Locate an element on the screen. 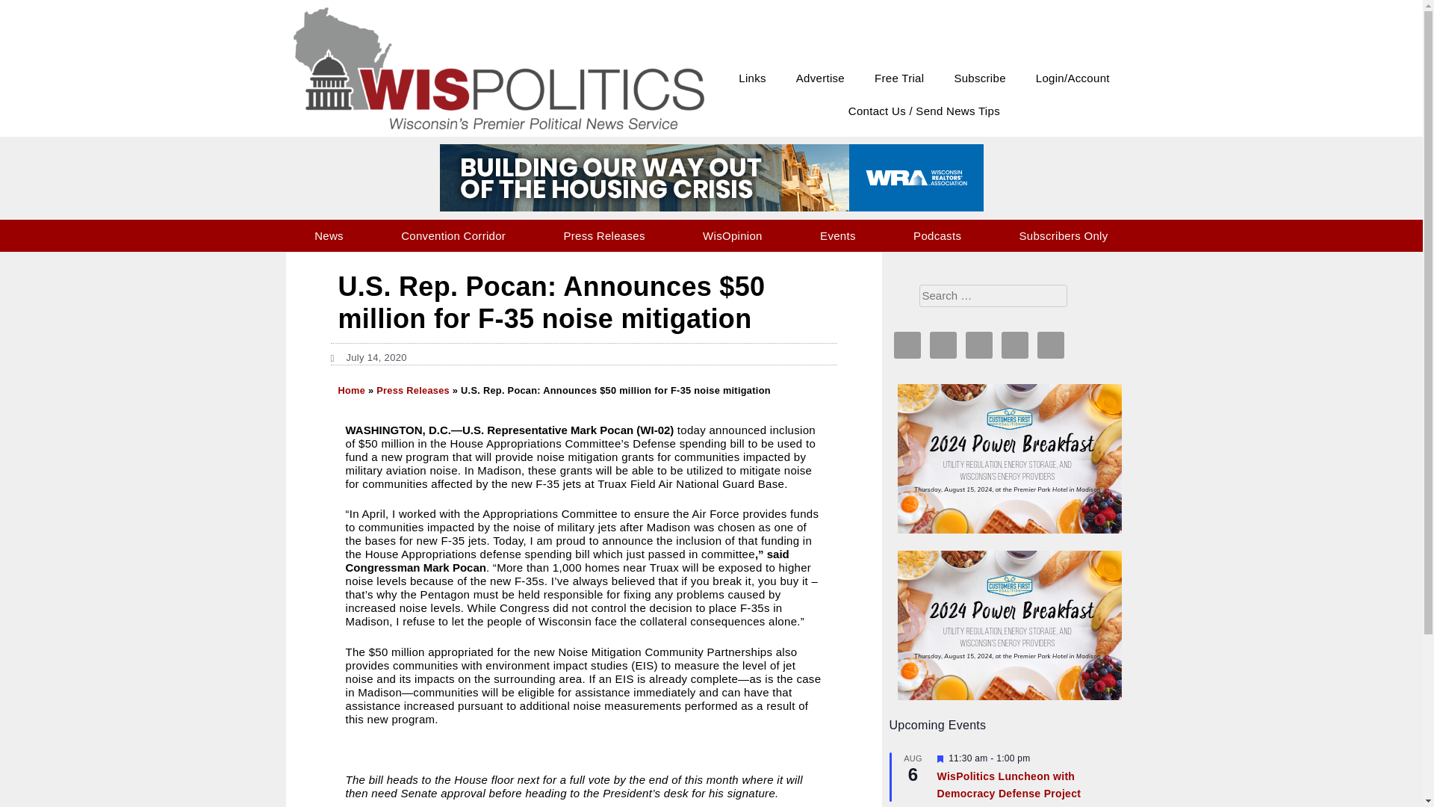  Free Trial is located at coordinates (905, 77).